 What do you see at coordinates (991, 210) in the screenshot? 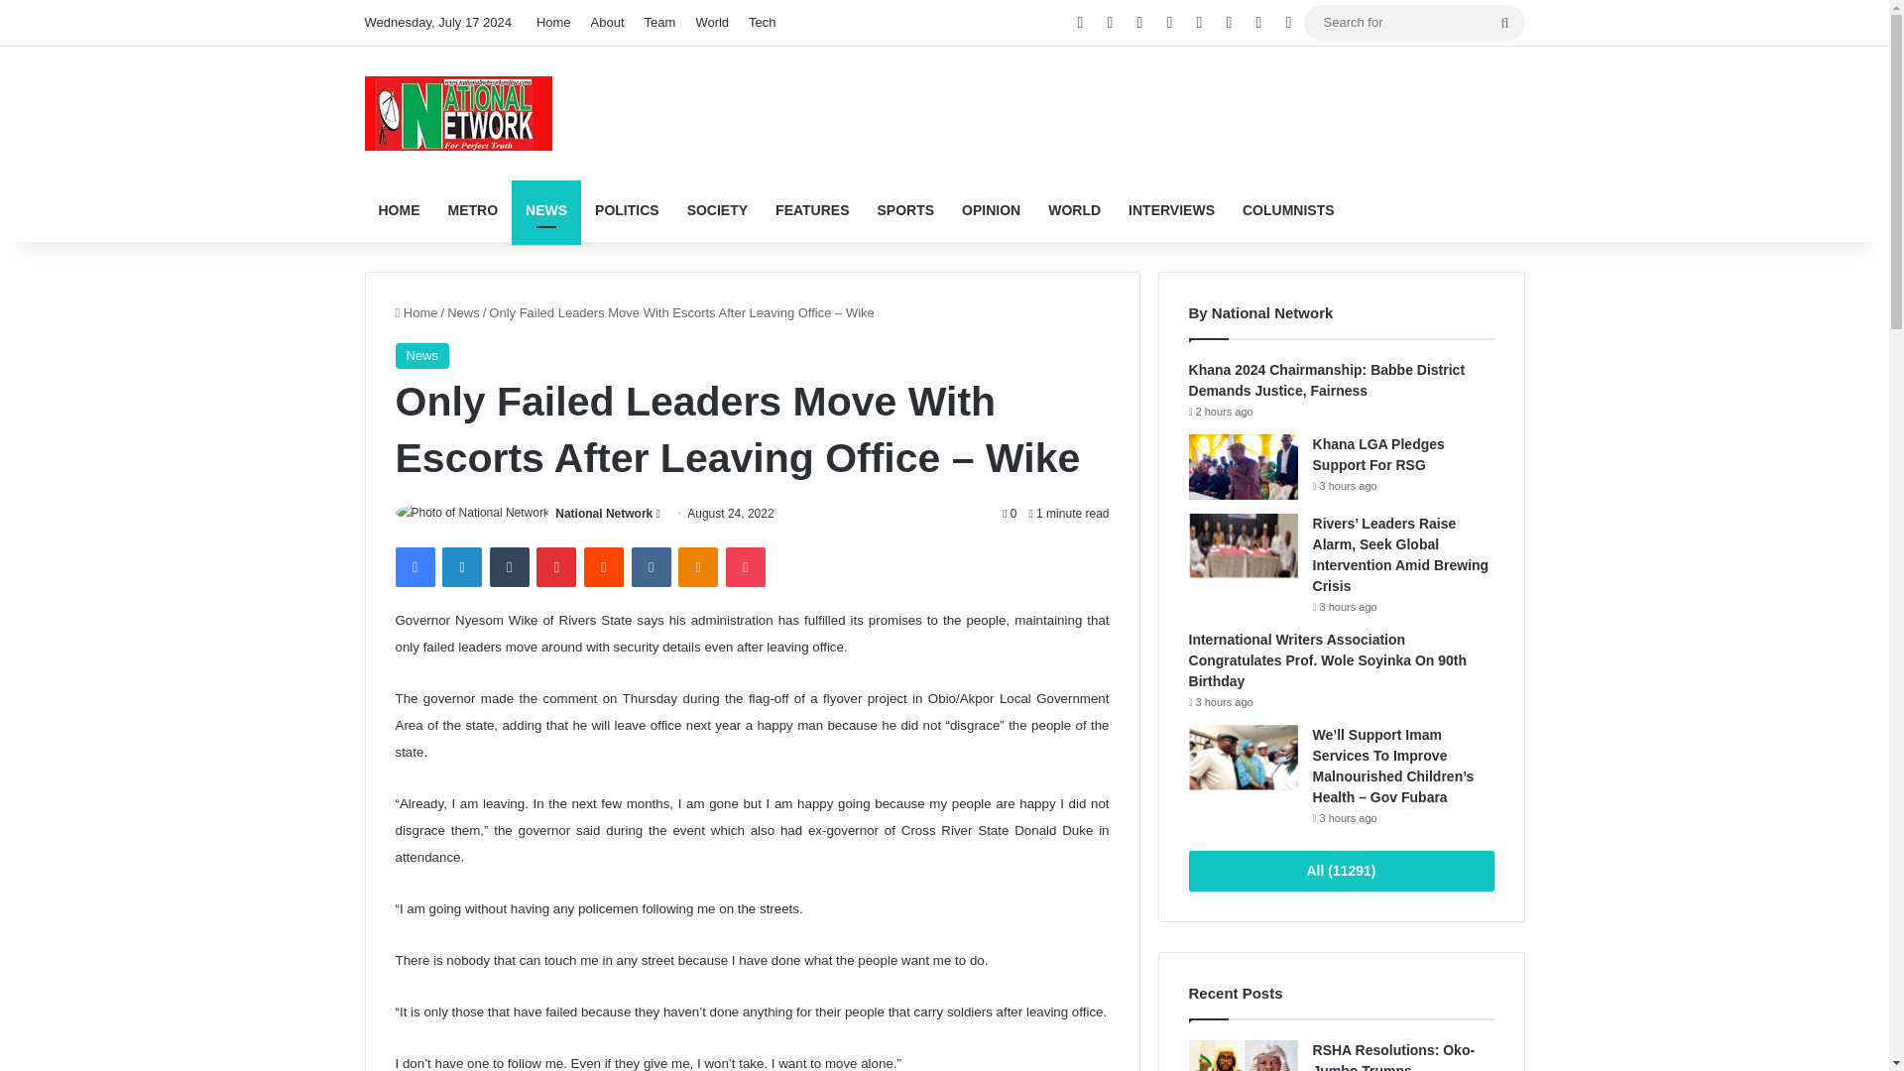
I see `OPINION` at bounding box center [991, 210].